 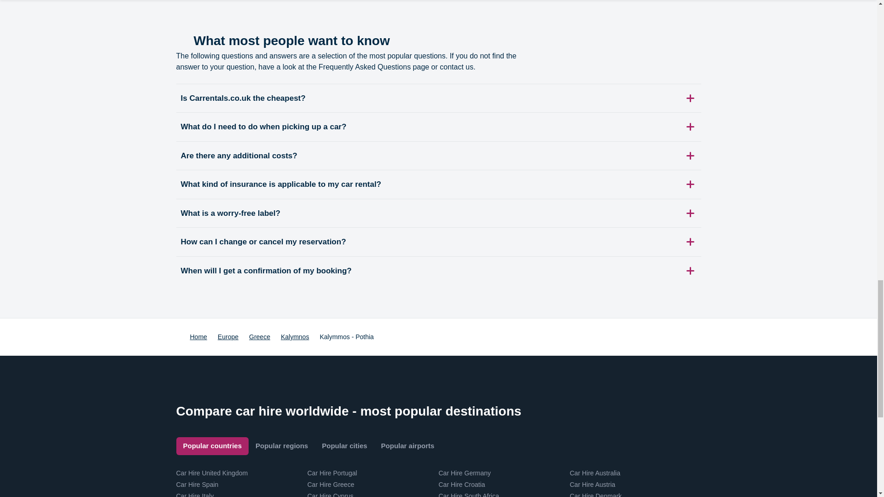 What do you see at coordinates (228, 337) in the screenshot?
I see `Europe` at bounding box center [228, 337].